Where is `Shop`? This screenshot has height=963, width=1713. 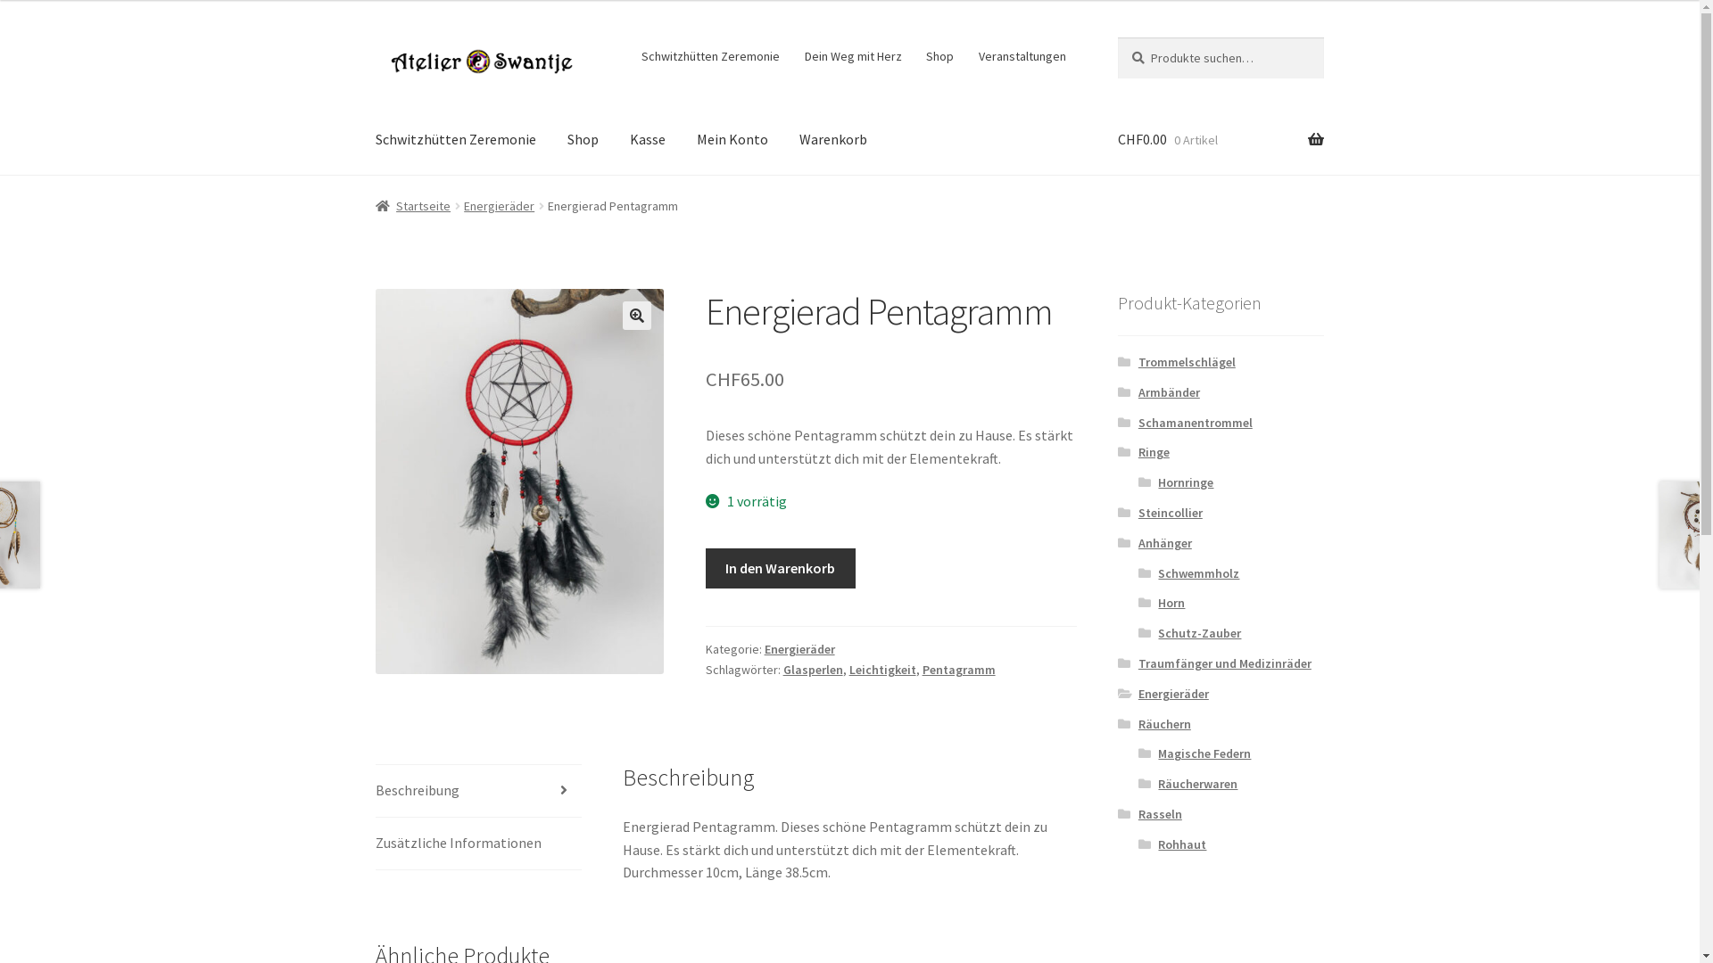 Shop is located at coordinates (940, 56).